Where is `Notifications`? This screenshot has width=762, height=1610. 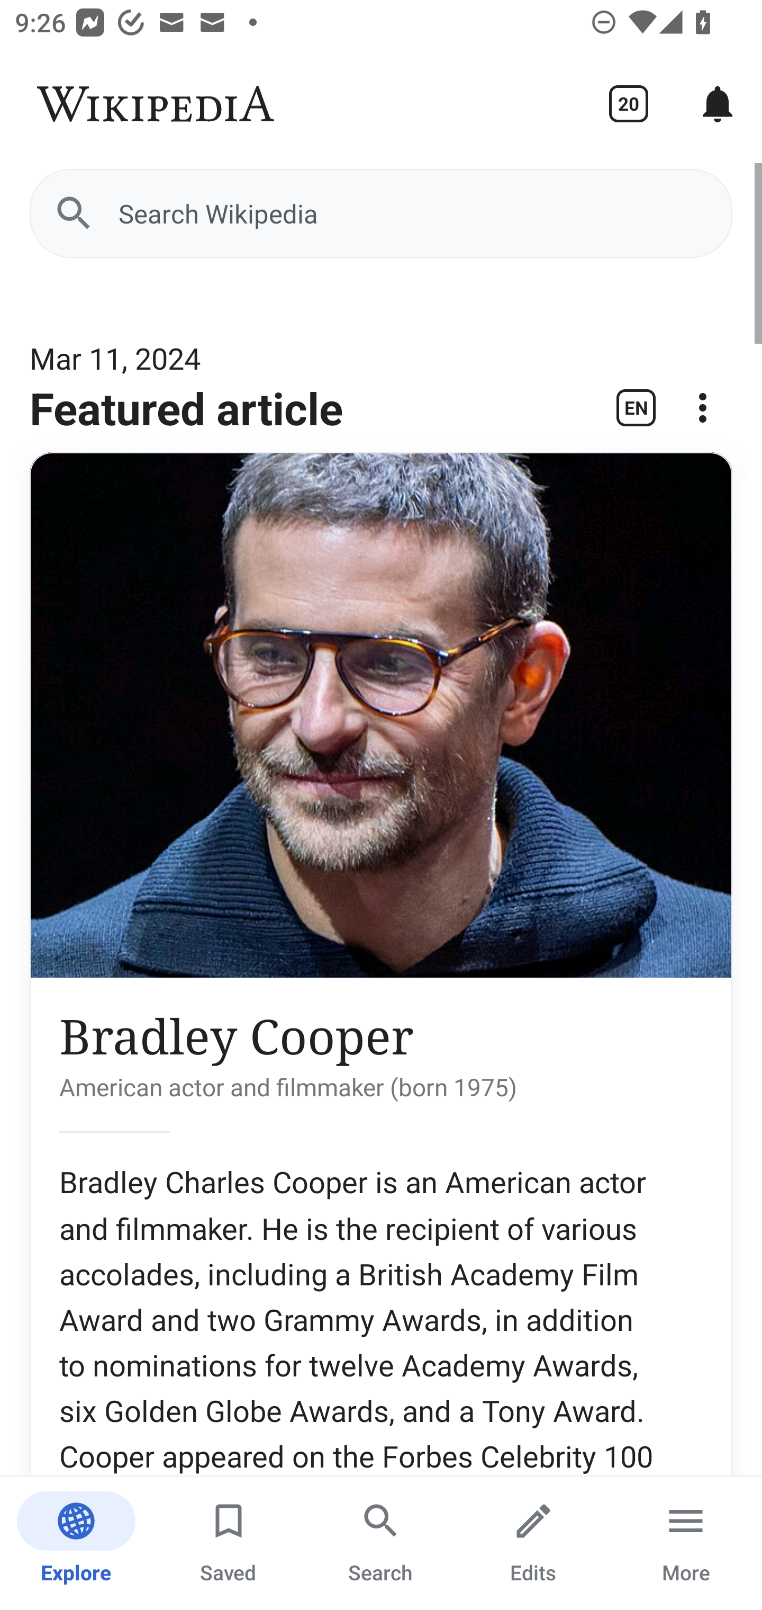 Notifications is located at coordinates (718, 104).